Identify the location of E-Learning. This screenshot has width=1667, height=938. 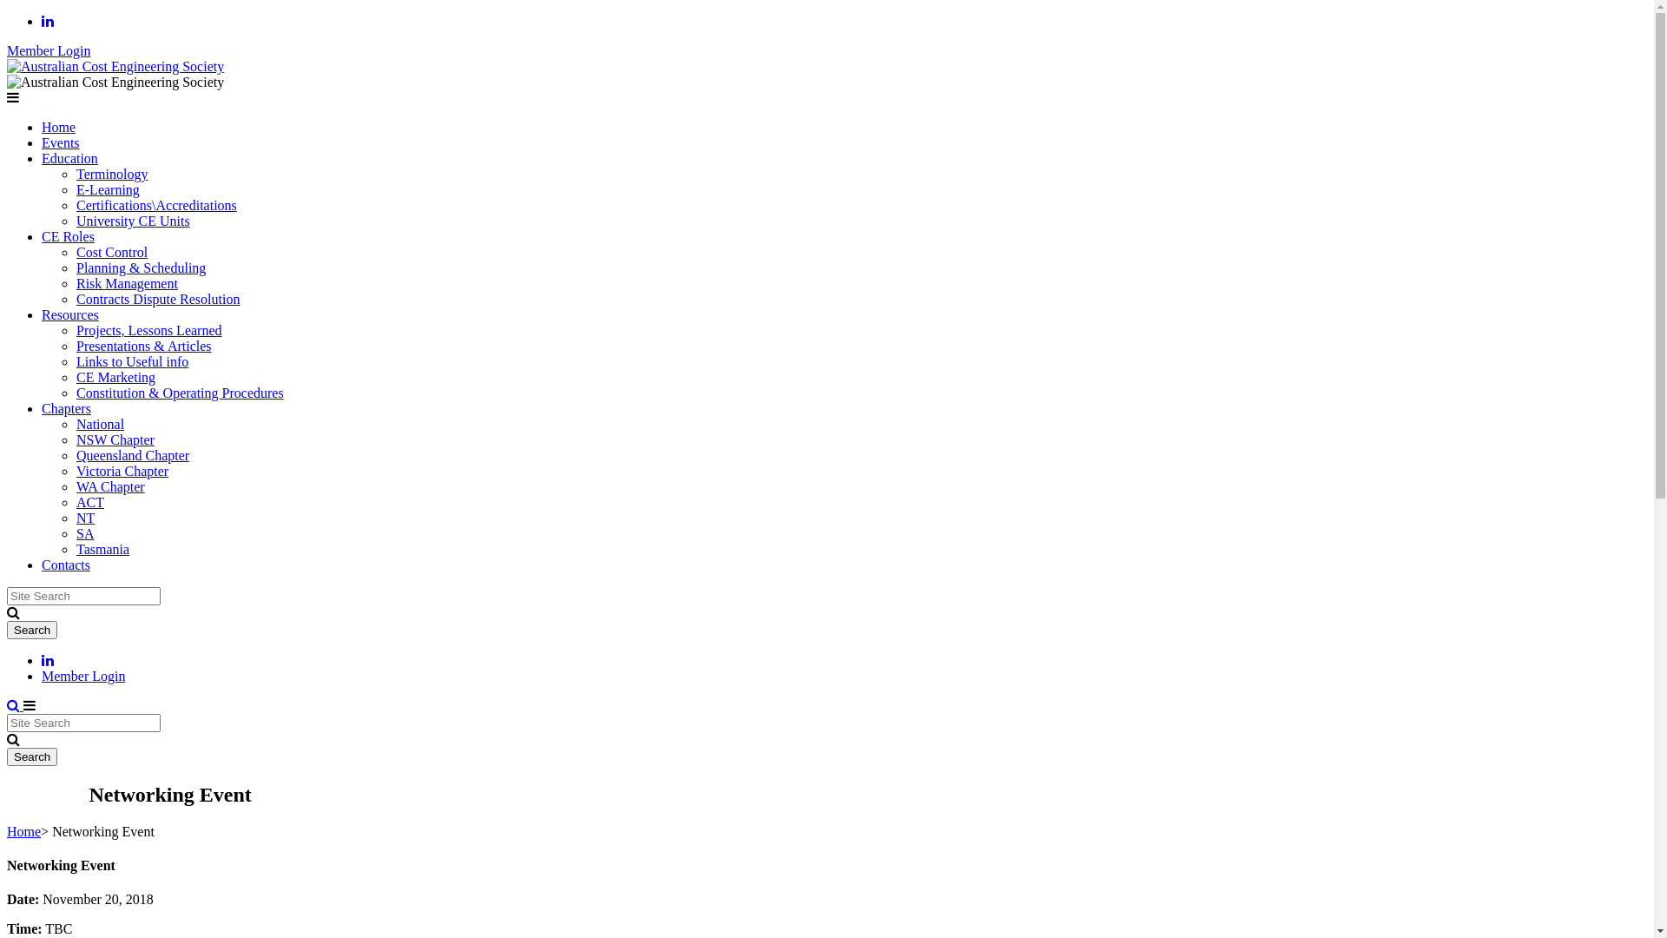
(108, 189).